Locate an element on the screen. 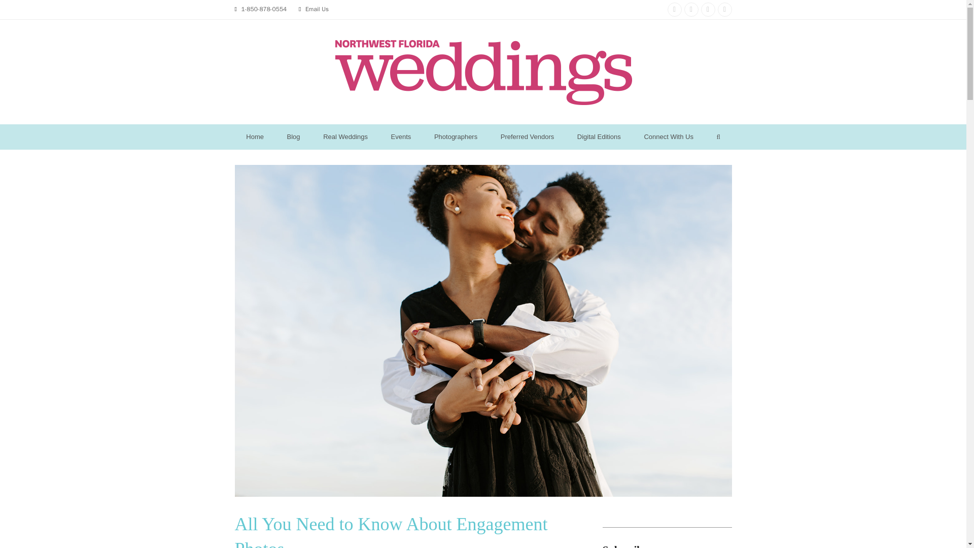 The height and width of the screenshot is (548, 974). Home is located at coordinates (255, 137).